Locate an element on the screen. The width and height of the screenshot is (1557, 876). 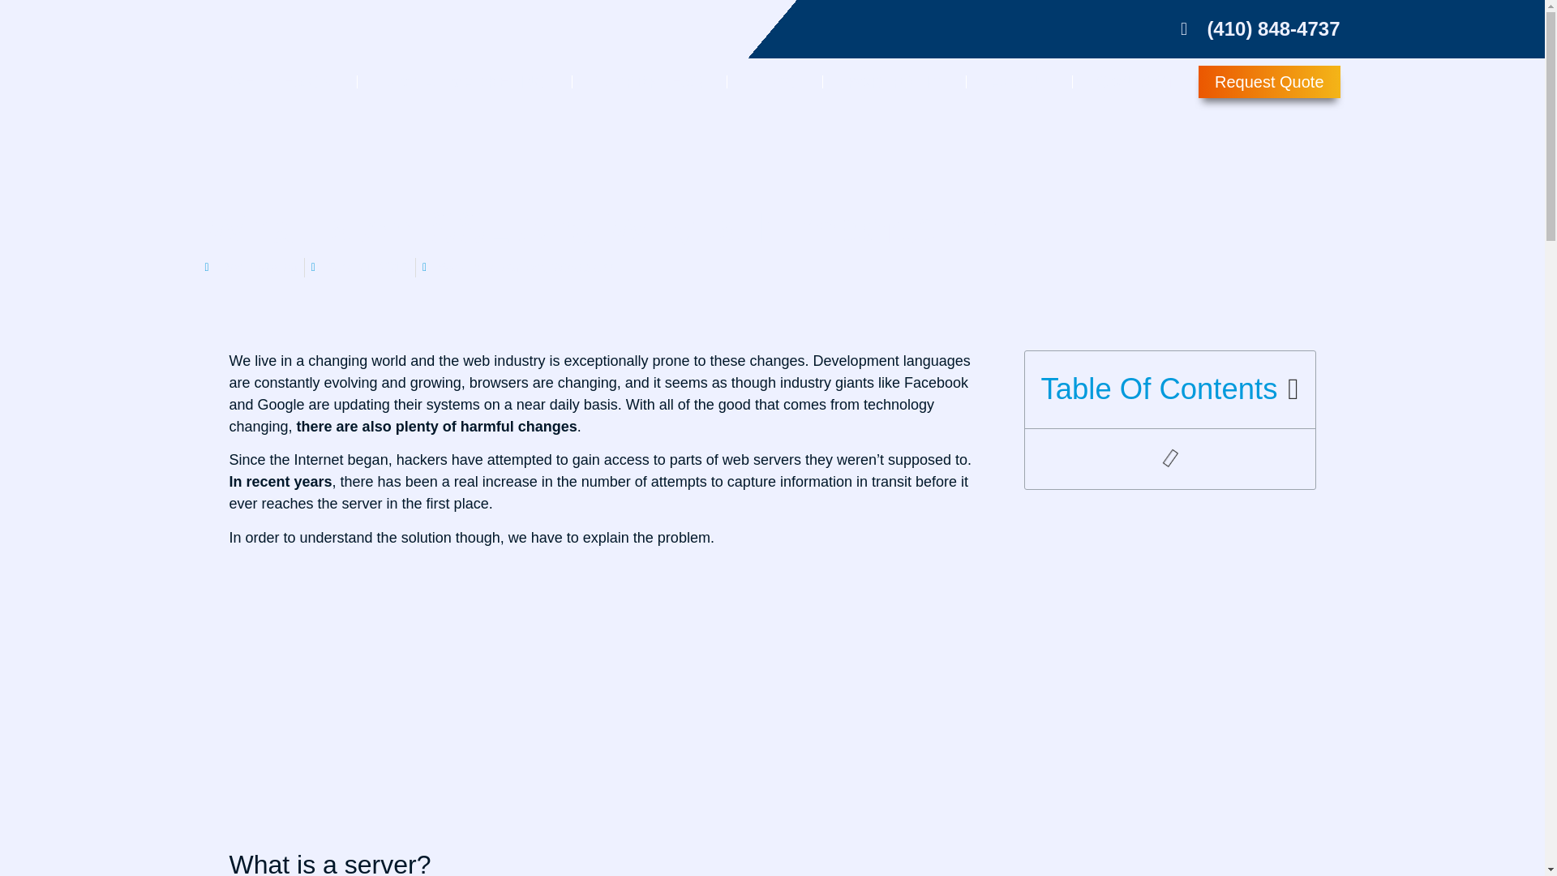
DIGITAL MARKETING is located at coordinates (464, 81).